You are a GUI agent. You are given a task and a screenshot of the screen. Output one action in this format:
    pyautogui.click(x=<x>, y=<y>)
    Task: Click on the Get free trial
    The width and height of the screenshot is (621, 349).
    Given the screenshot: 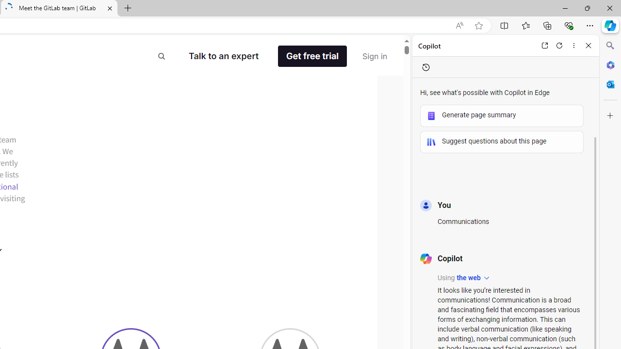 What is the action you would take?
    pyautogui.click(x=312, y=56)
    